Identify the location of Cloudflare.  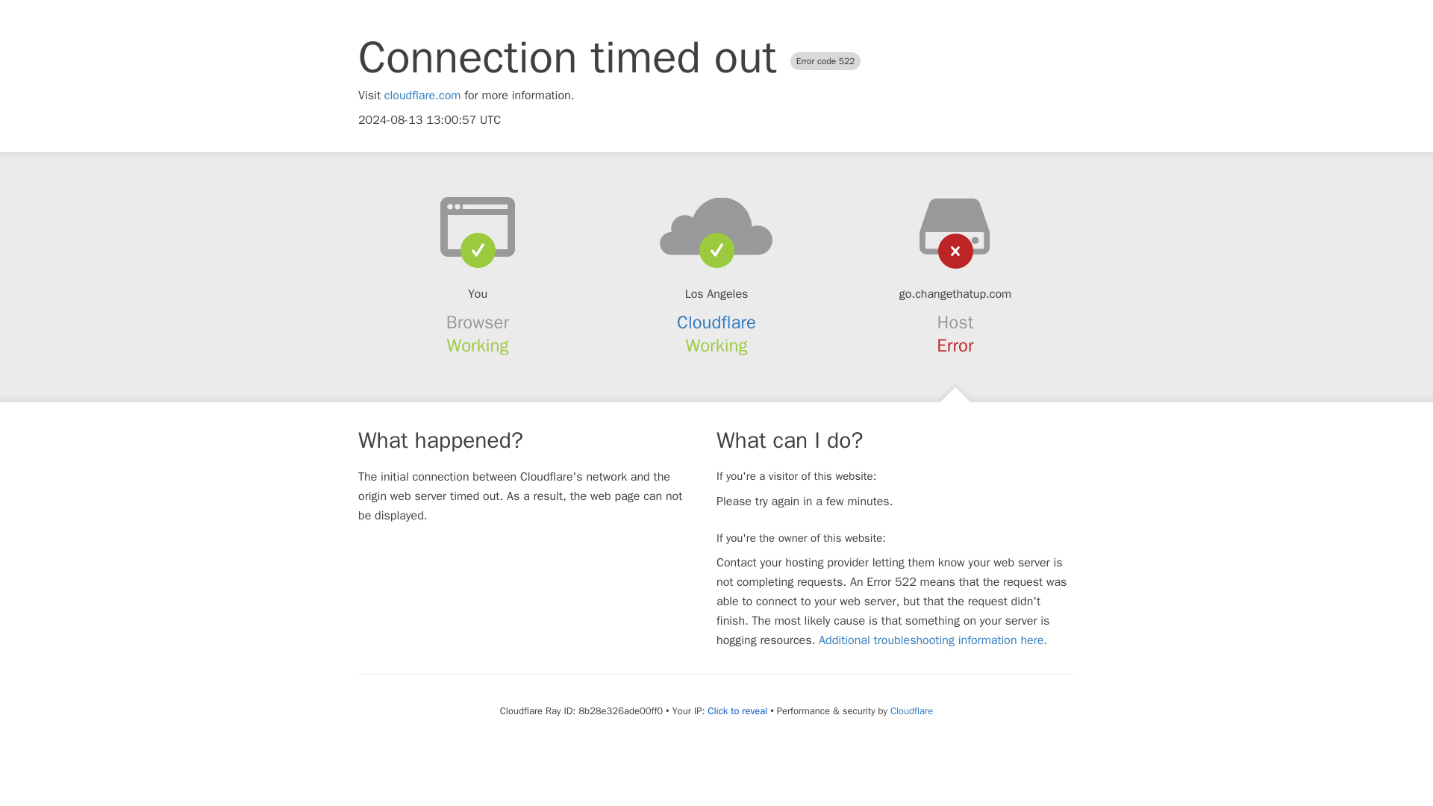
(911, 710).